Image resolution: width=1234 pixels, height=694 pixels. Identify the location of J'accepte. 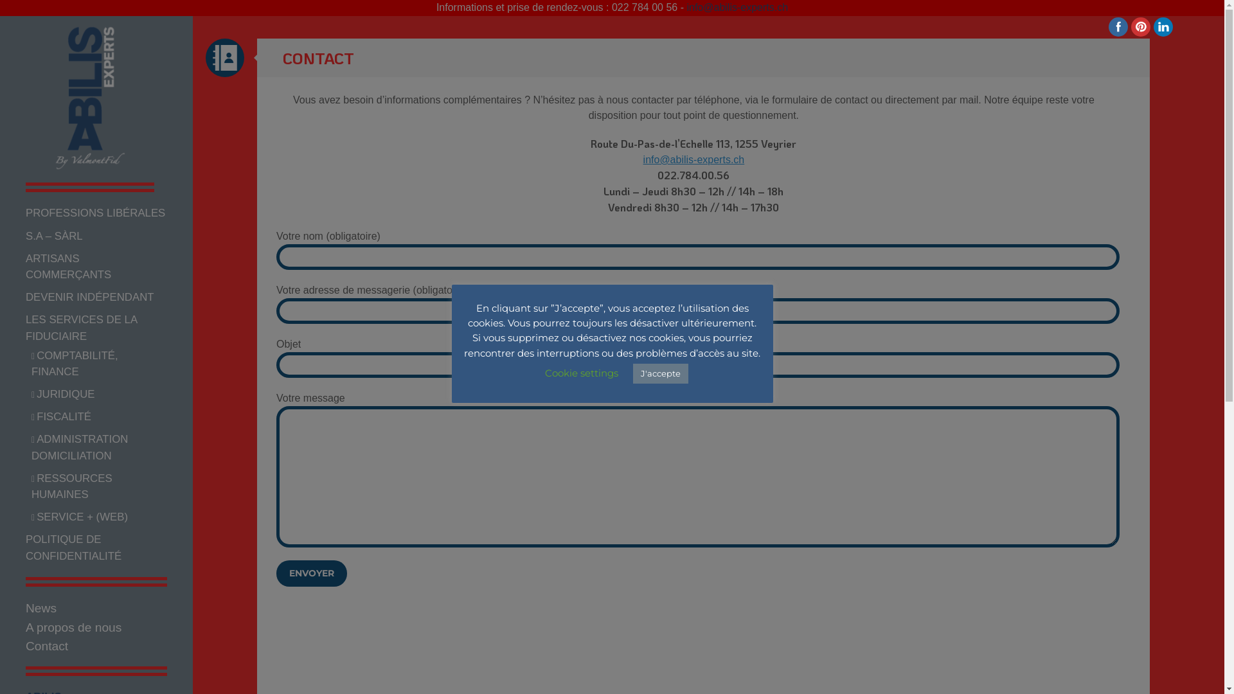
(659, 374).